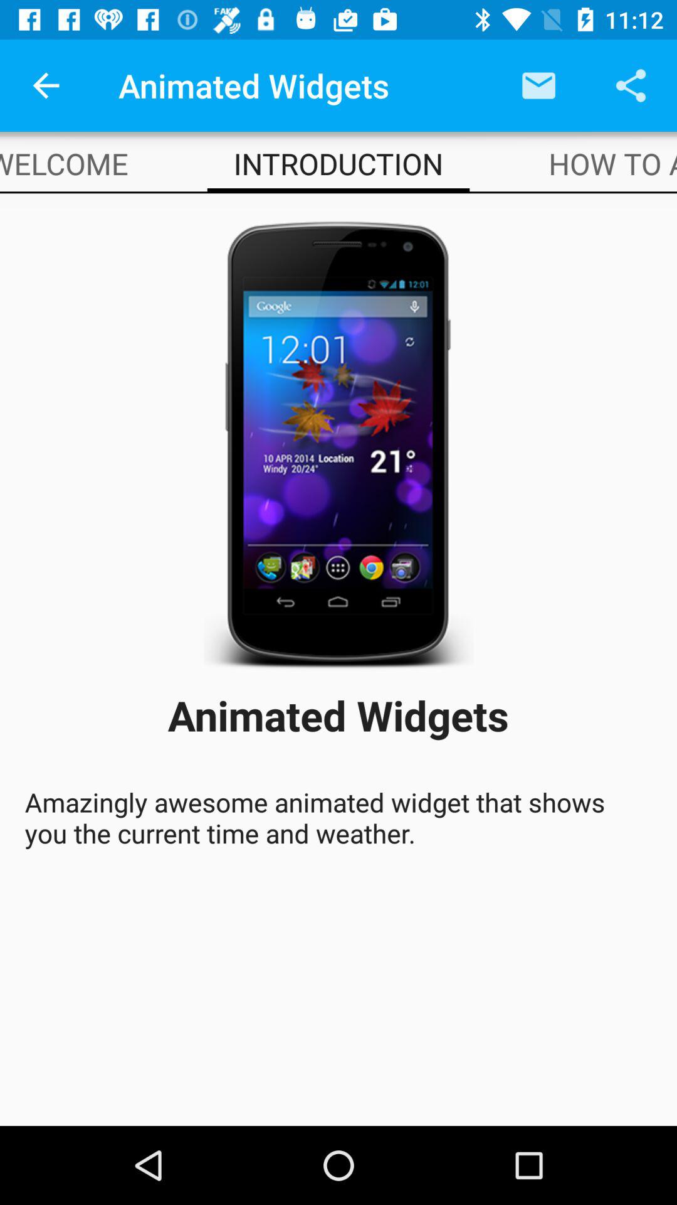 The width and height of the screenshot is (677, 1205). Describe the element at coordinates (538, 85) in the screenshot. I see `open item next to animated widgets item` at that location.